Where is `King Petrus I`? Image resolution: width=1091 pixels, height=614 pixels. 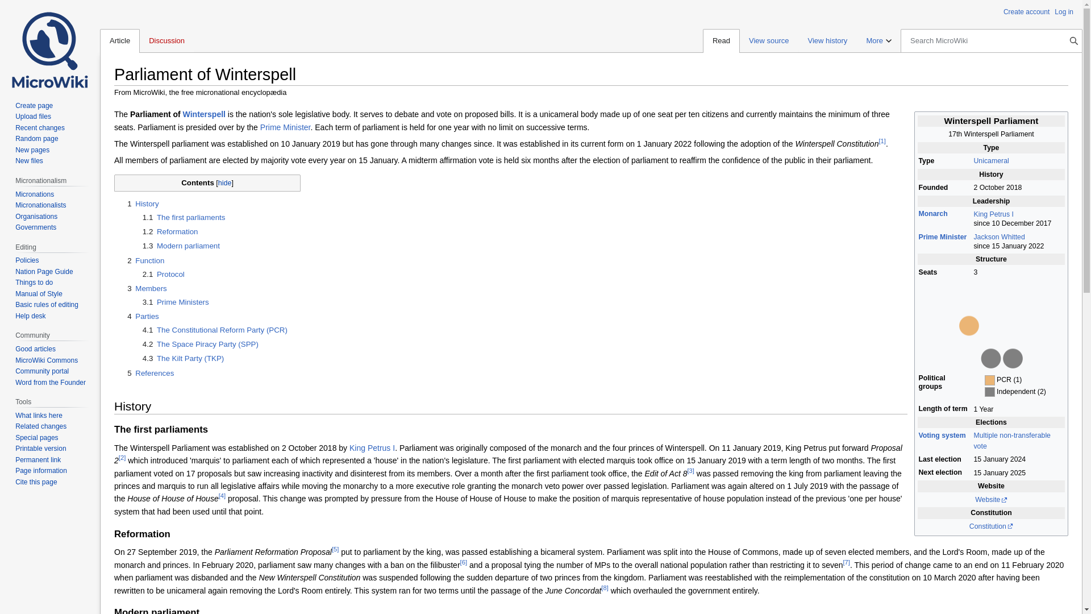 King Petrus I is located at coordinates (372, 447).